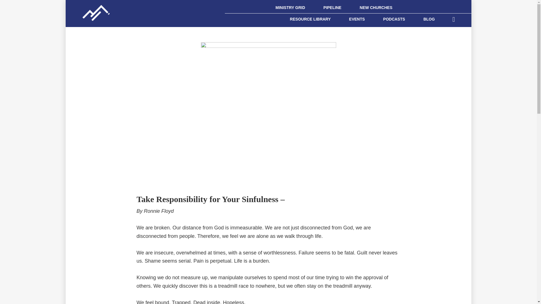  Describe the element at coordinates (429, 19) in the screenshot. I see `BLOG` at that location.